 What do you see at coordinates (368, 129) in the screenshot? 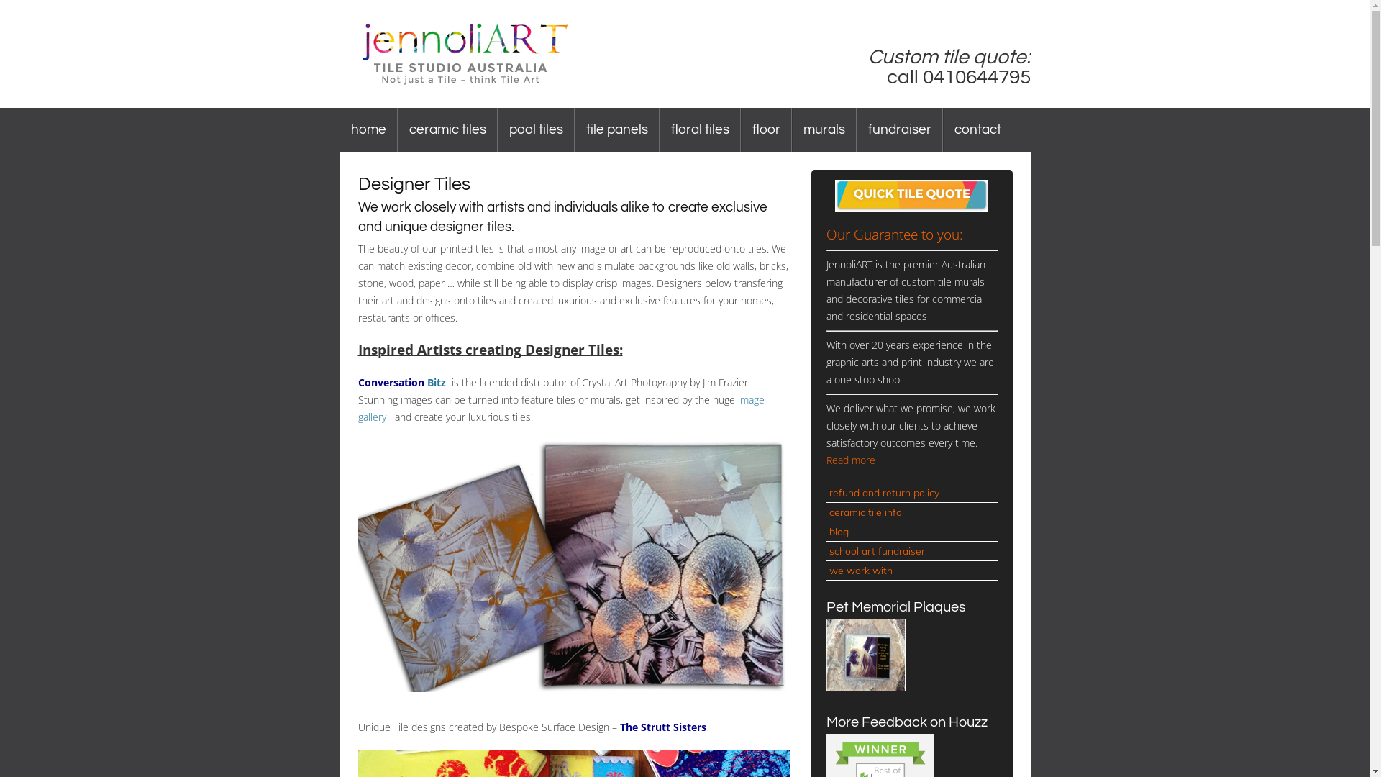
I see `home` at bounding box center [368, 129].